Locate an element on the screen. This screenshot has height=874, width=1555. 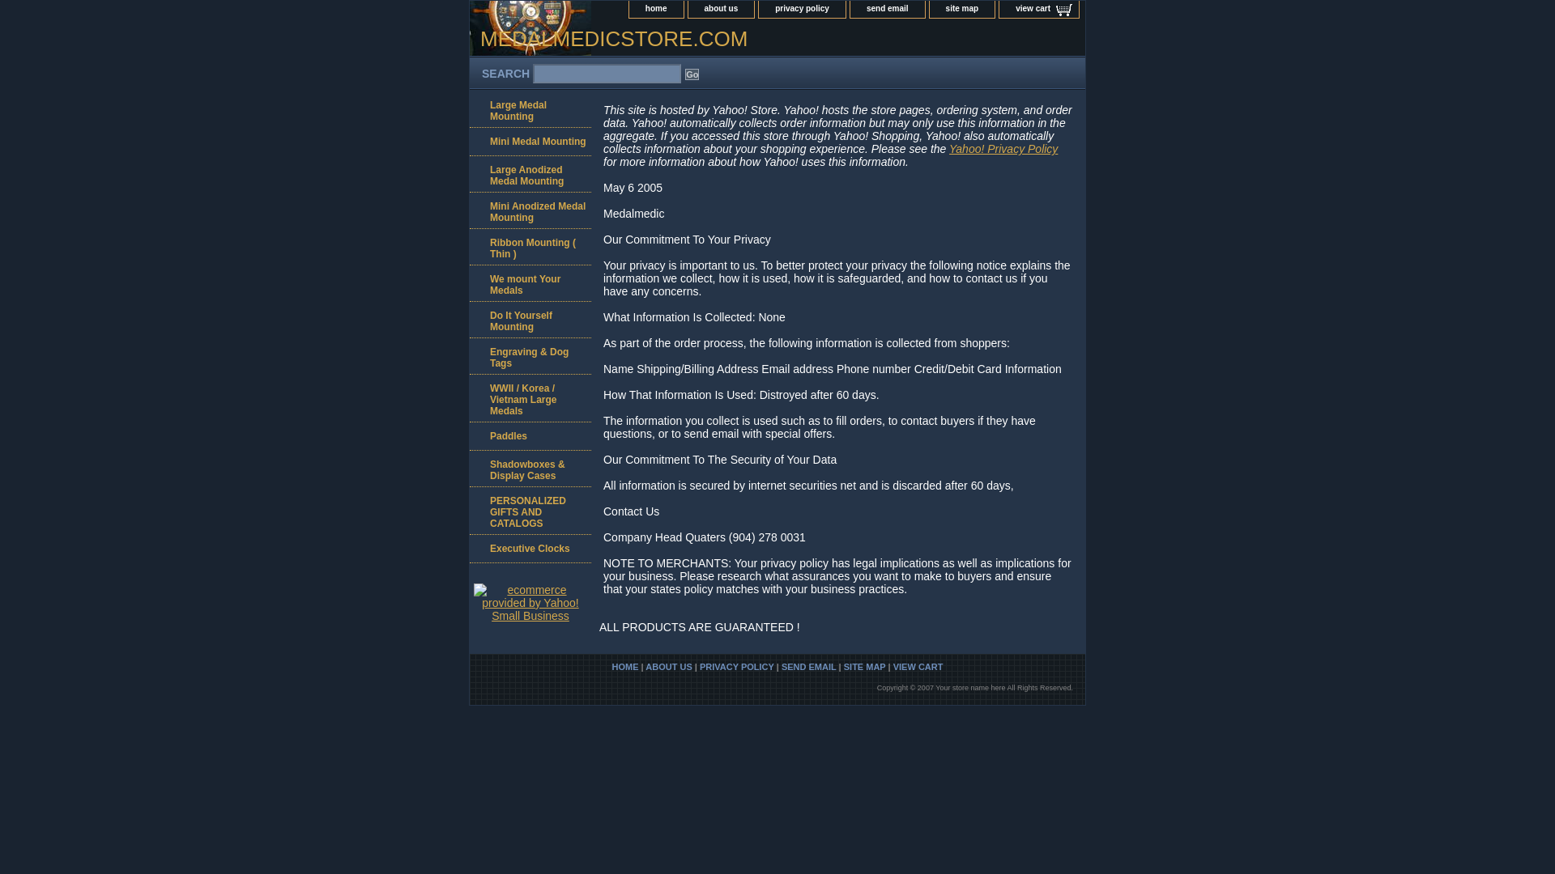
PERSONALIZED GIFTS AND CATALOGS is located at coordinates (530, 510).